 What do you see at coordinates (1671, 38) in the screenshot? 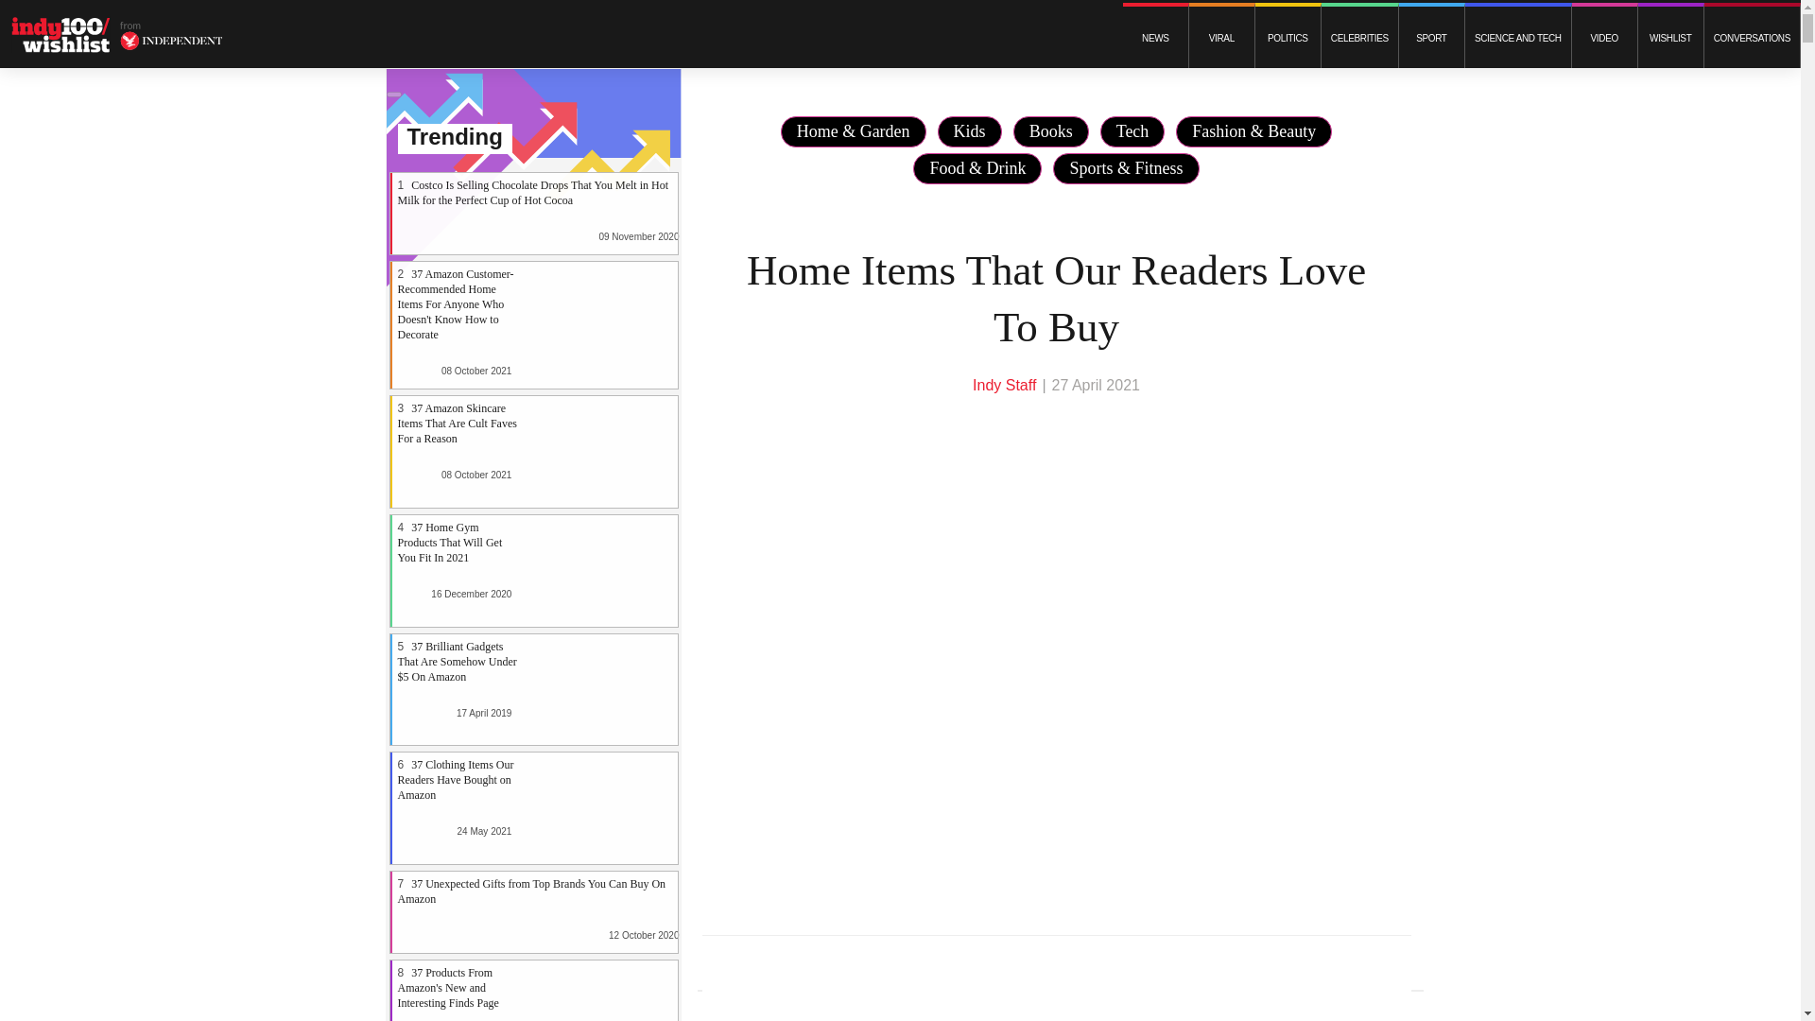
I see `WISHLIST` at bounding box center [1671, 38].